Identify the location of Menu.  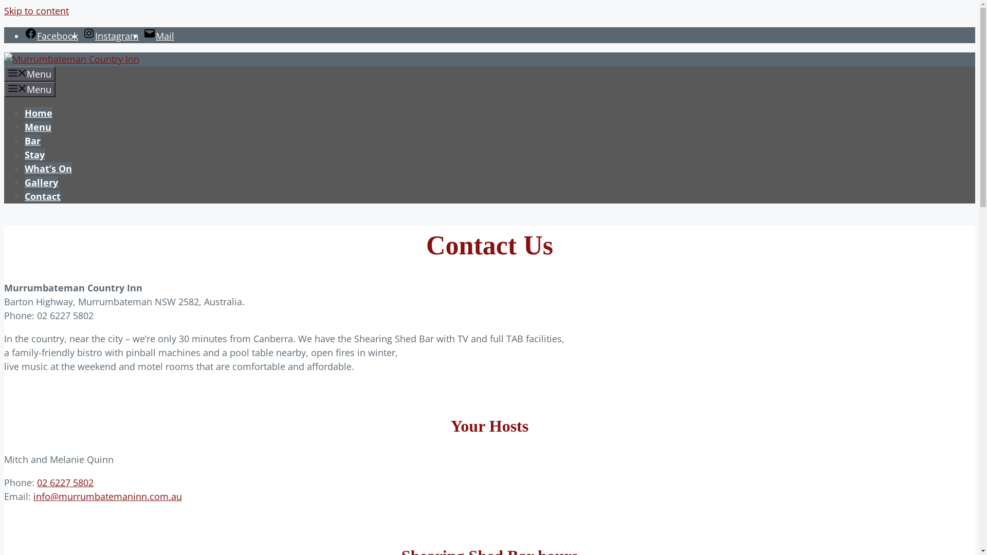
(38, 127).